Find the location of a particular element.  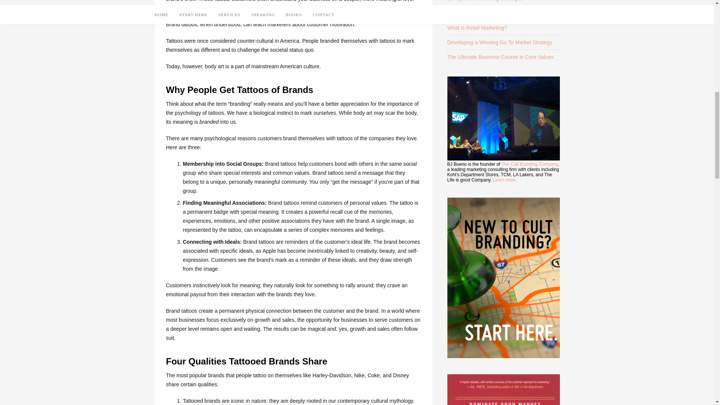

The Ultimate Business Course in Core Values is located at coordinates (500, 57).